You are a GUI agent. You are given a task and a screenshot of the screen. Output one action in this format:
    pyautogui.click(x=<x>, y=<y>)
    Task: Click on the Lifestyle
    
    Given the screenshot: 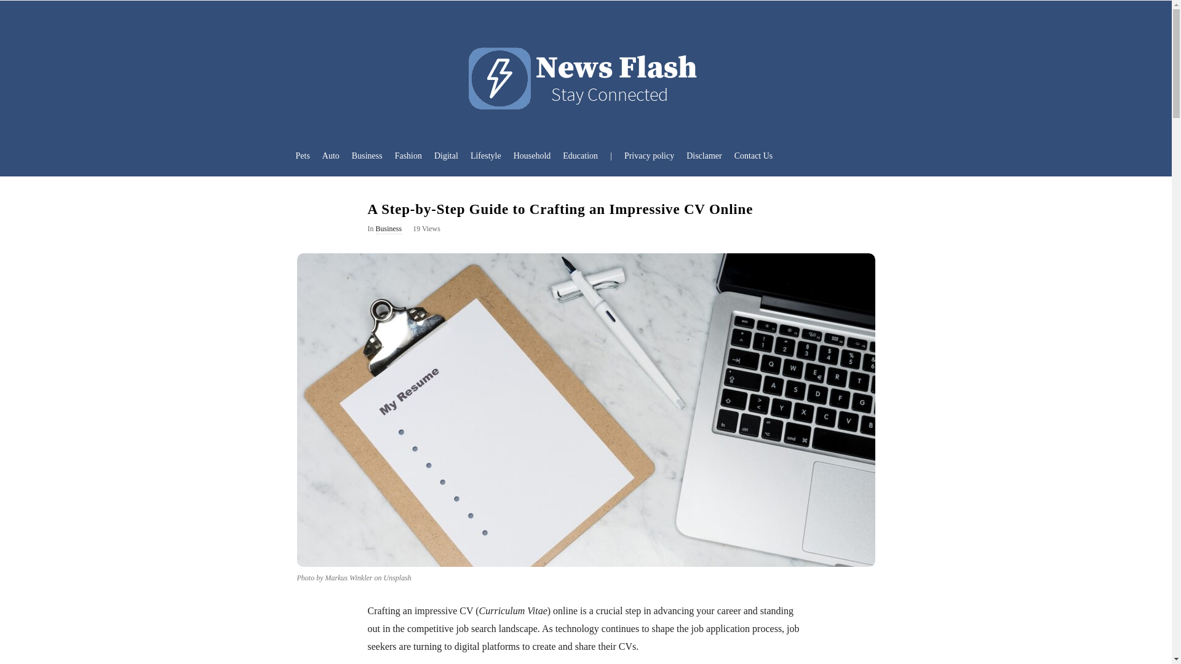 What is the action you would take?
    pyautogui.click(x=486, y=155)
    